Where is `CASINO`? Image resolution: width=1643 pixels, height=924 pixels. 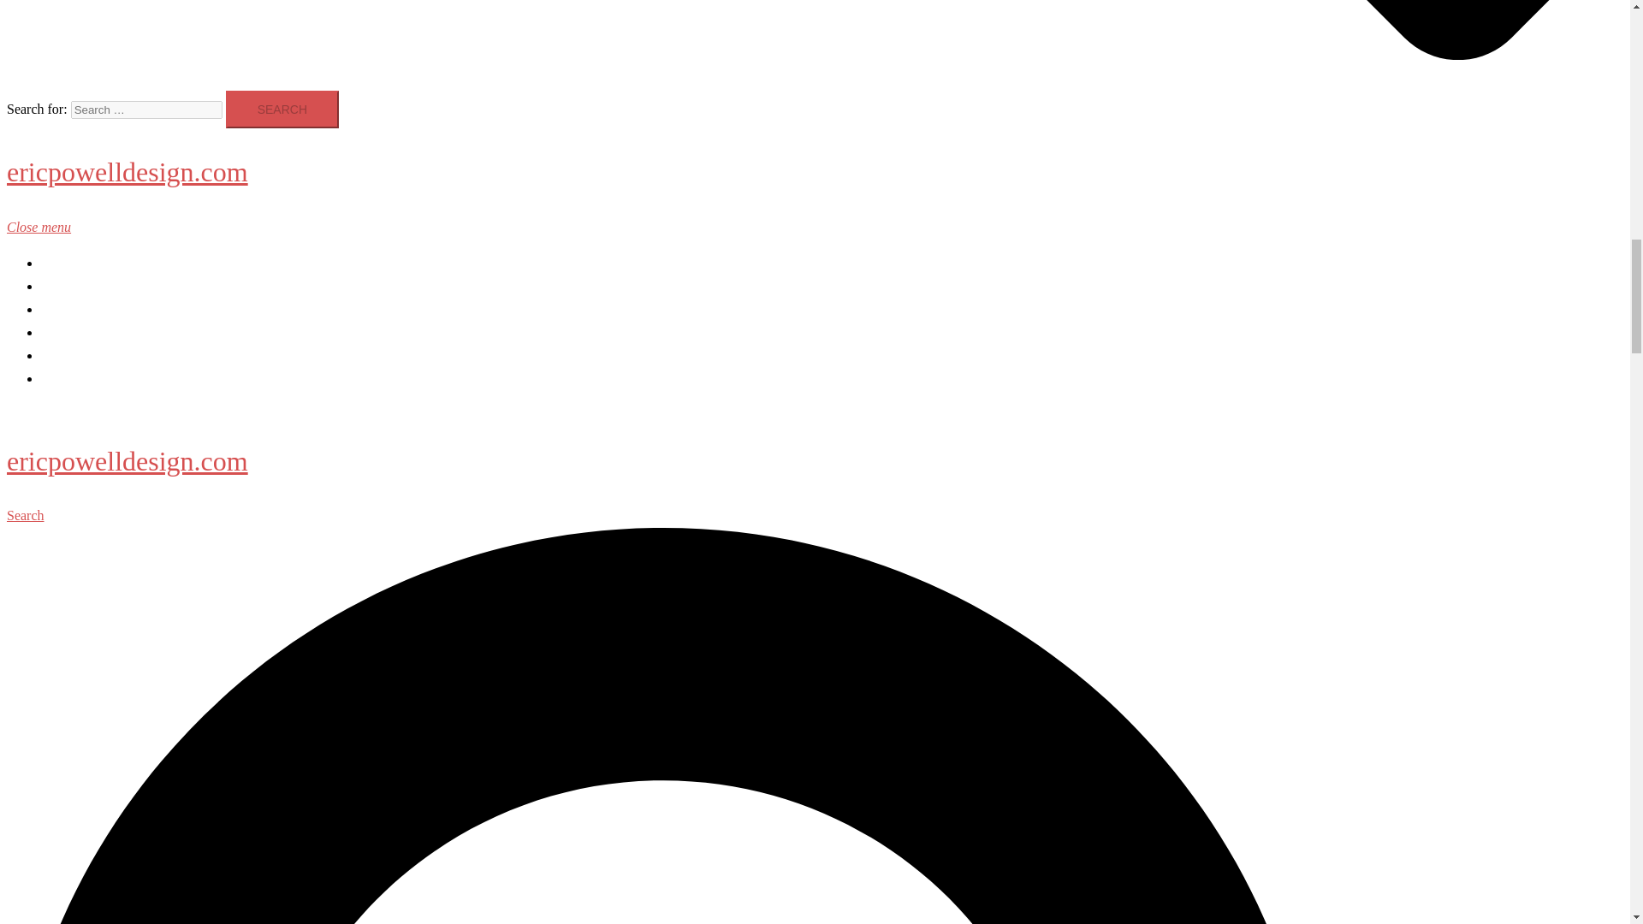 CASINO is located at coordinates (67, 286).